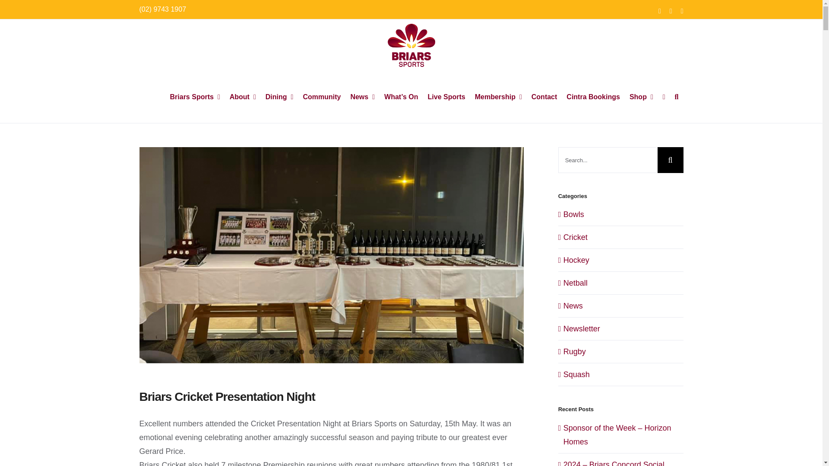 The image size is (829, 466). I want to click on Live Sports, so click(446, 97).